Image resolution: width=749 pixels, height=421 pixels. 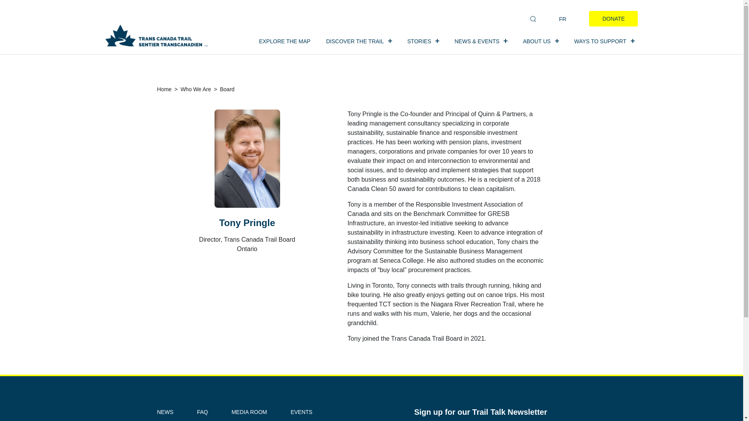 I want to click on STORIES, so click(x=425, y=42).